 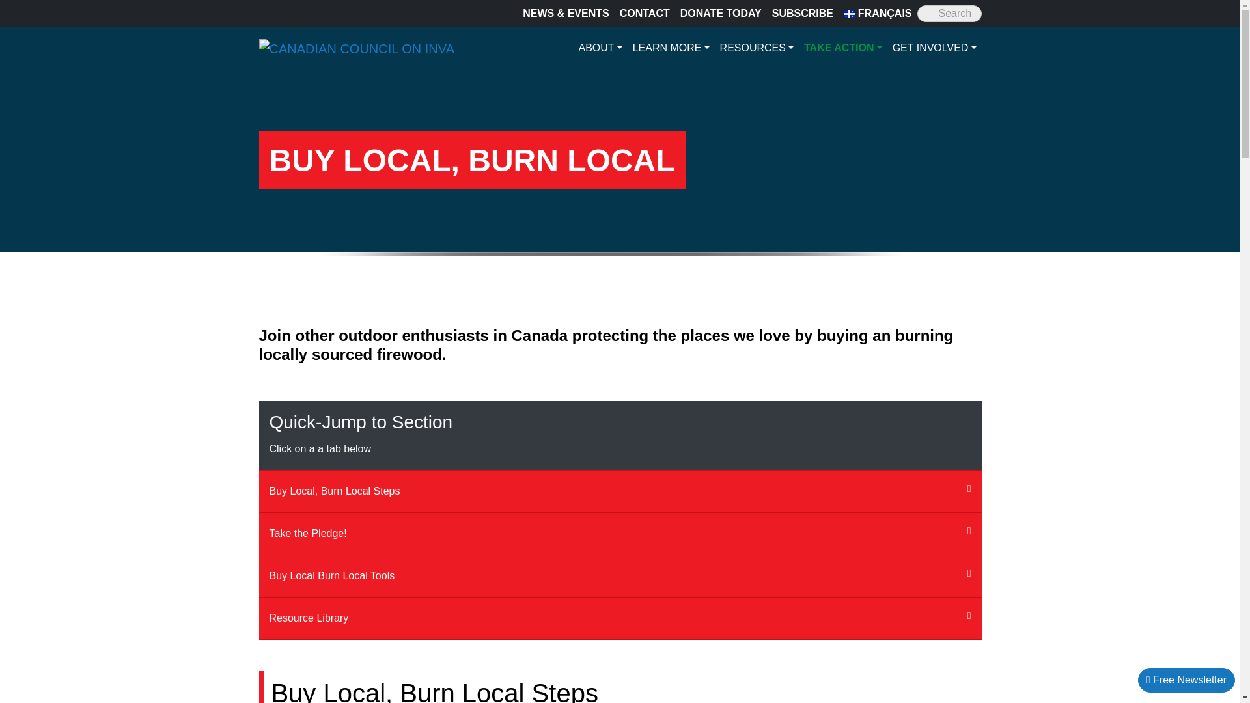 I want to click on Subscribe, so click(x=803, y=14).